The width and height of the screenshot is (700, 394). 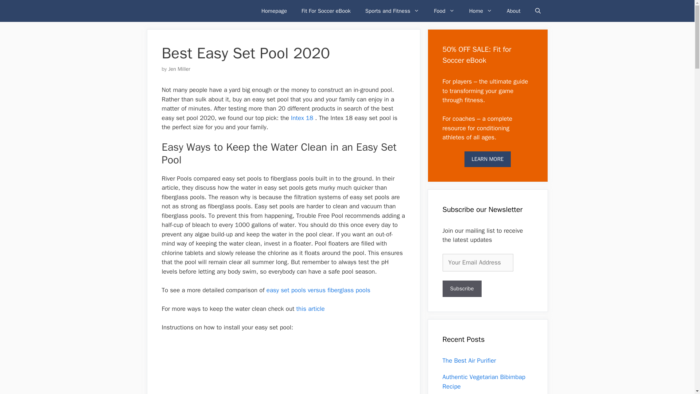 I want to click on Food, so click(x=444, y=11).